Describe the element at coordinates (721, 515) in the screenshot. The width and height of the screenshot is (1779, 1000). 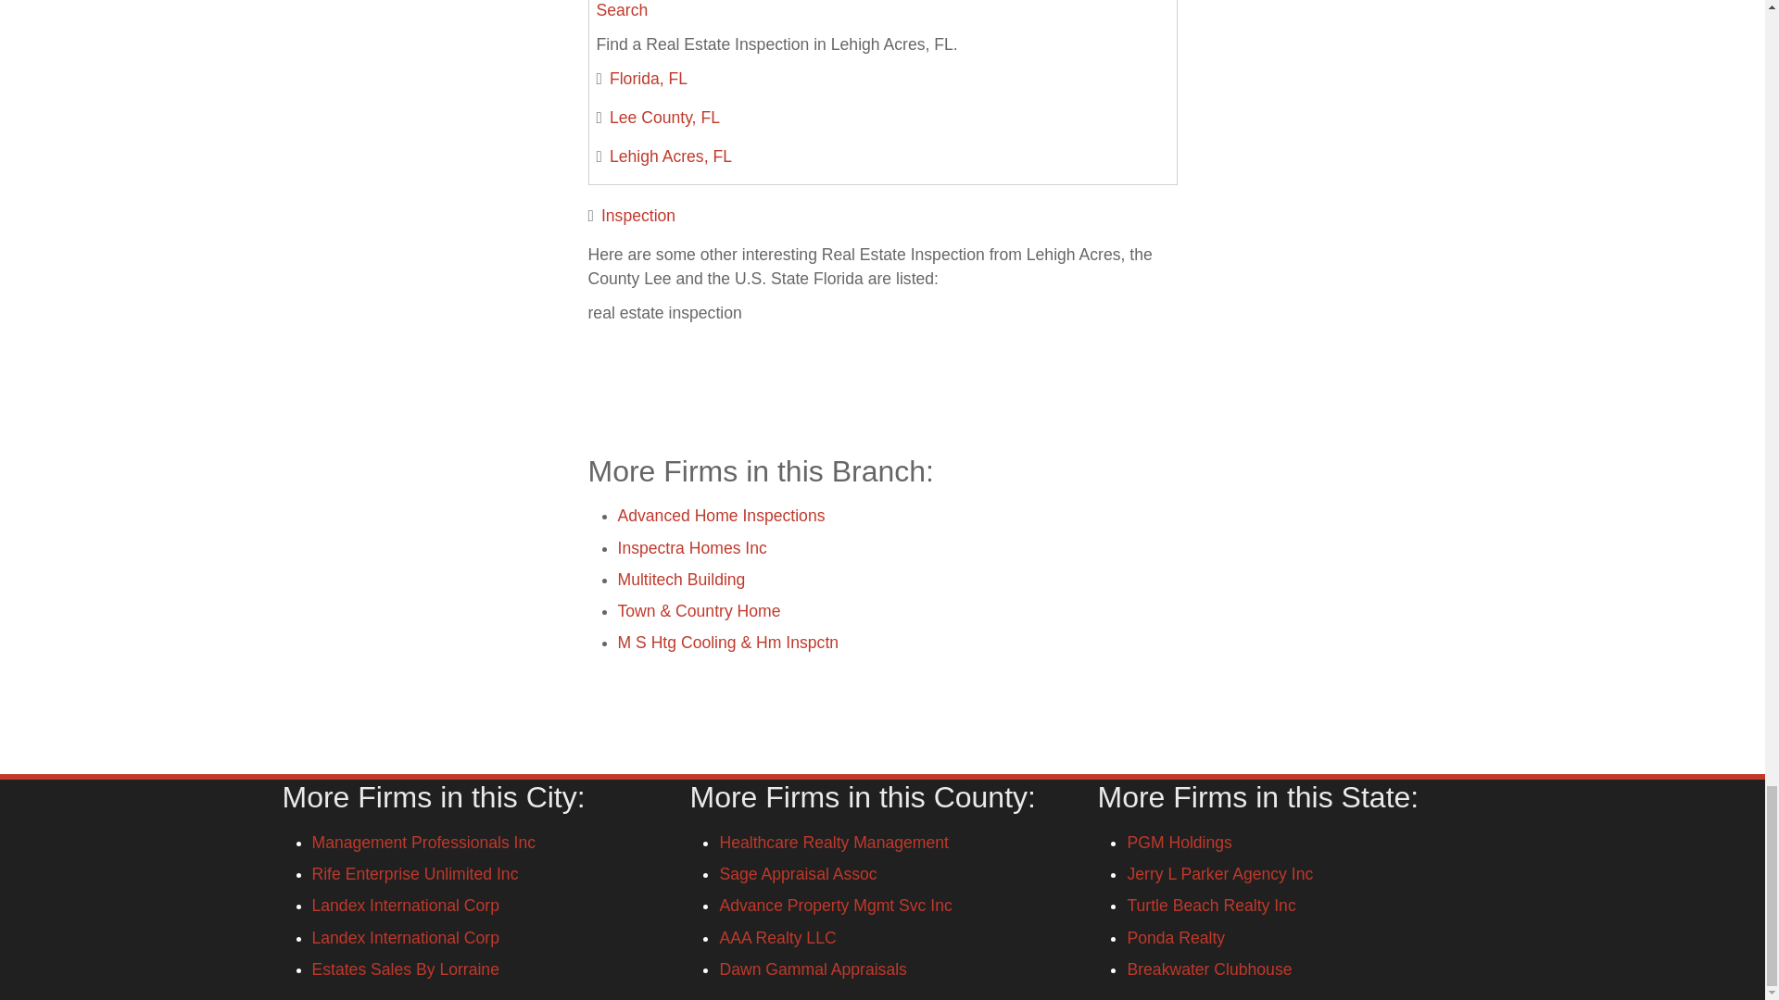
I see `Advanced Home Inspections` at that location.